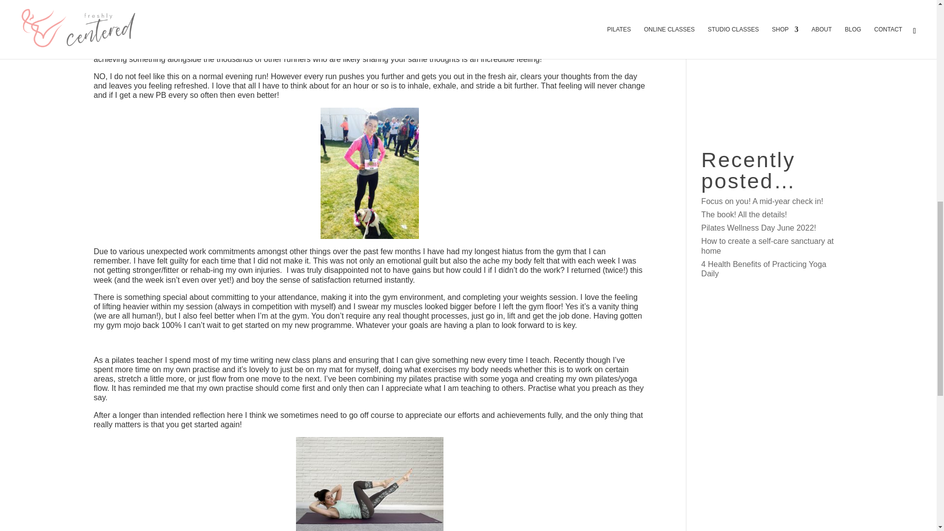 Image resolution: width=944 pixels, height=531 pixels. Describe the element at coordinates (762, 201) in the screenshot. I see `Focus on you! A mid-year check in!` at that location.